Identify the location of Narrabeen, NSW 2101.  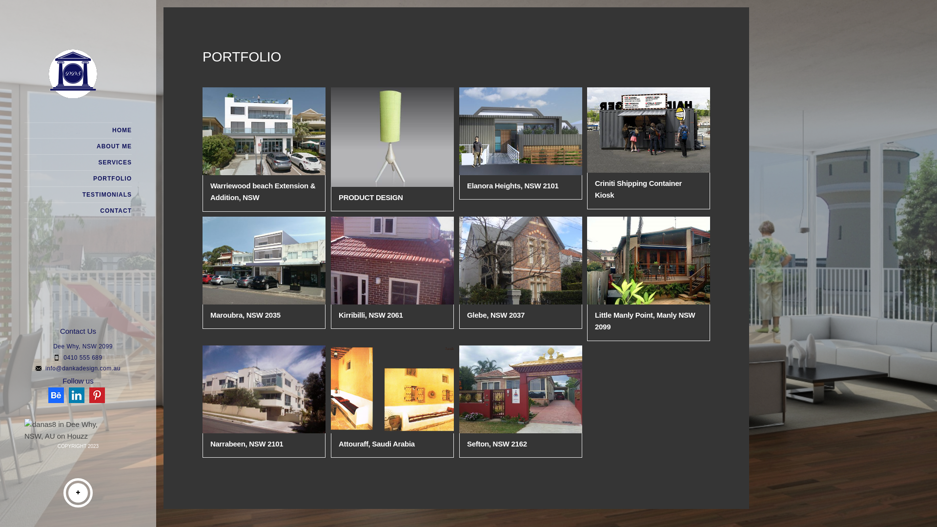
(247, 444).